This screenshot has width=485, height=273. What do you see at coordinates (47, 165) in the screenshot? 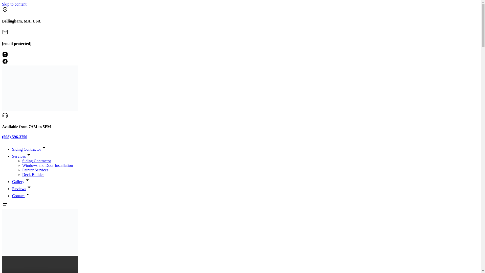
I see `Windows and Door Installation` at bounding box center [47, 165].